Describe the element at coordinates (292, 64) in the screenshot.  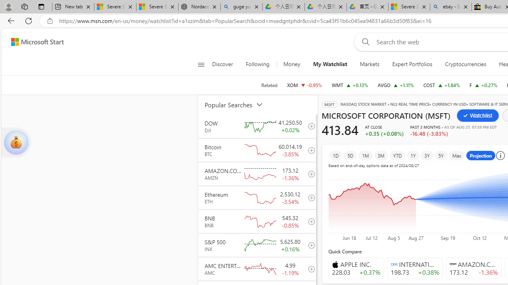
I see `Money` at that location.